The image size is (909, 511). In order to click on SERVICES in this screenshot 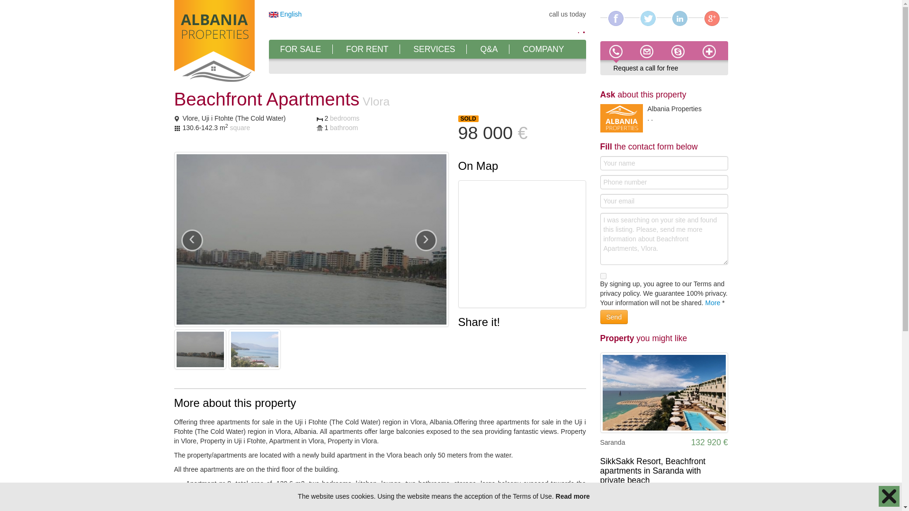, I will do `click(434, 49)`.